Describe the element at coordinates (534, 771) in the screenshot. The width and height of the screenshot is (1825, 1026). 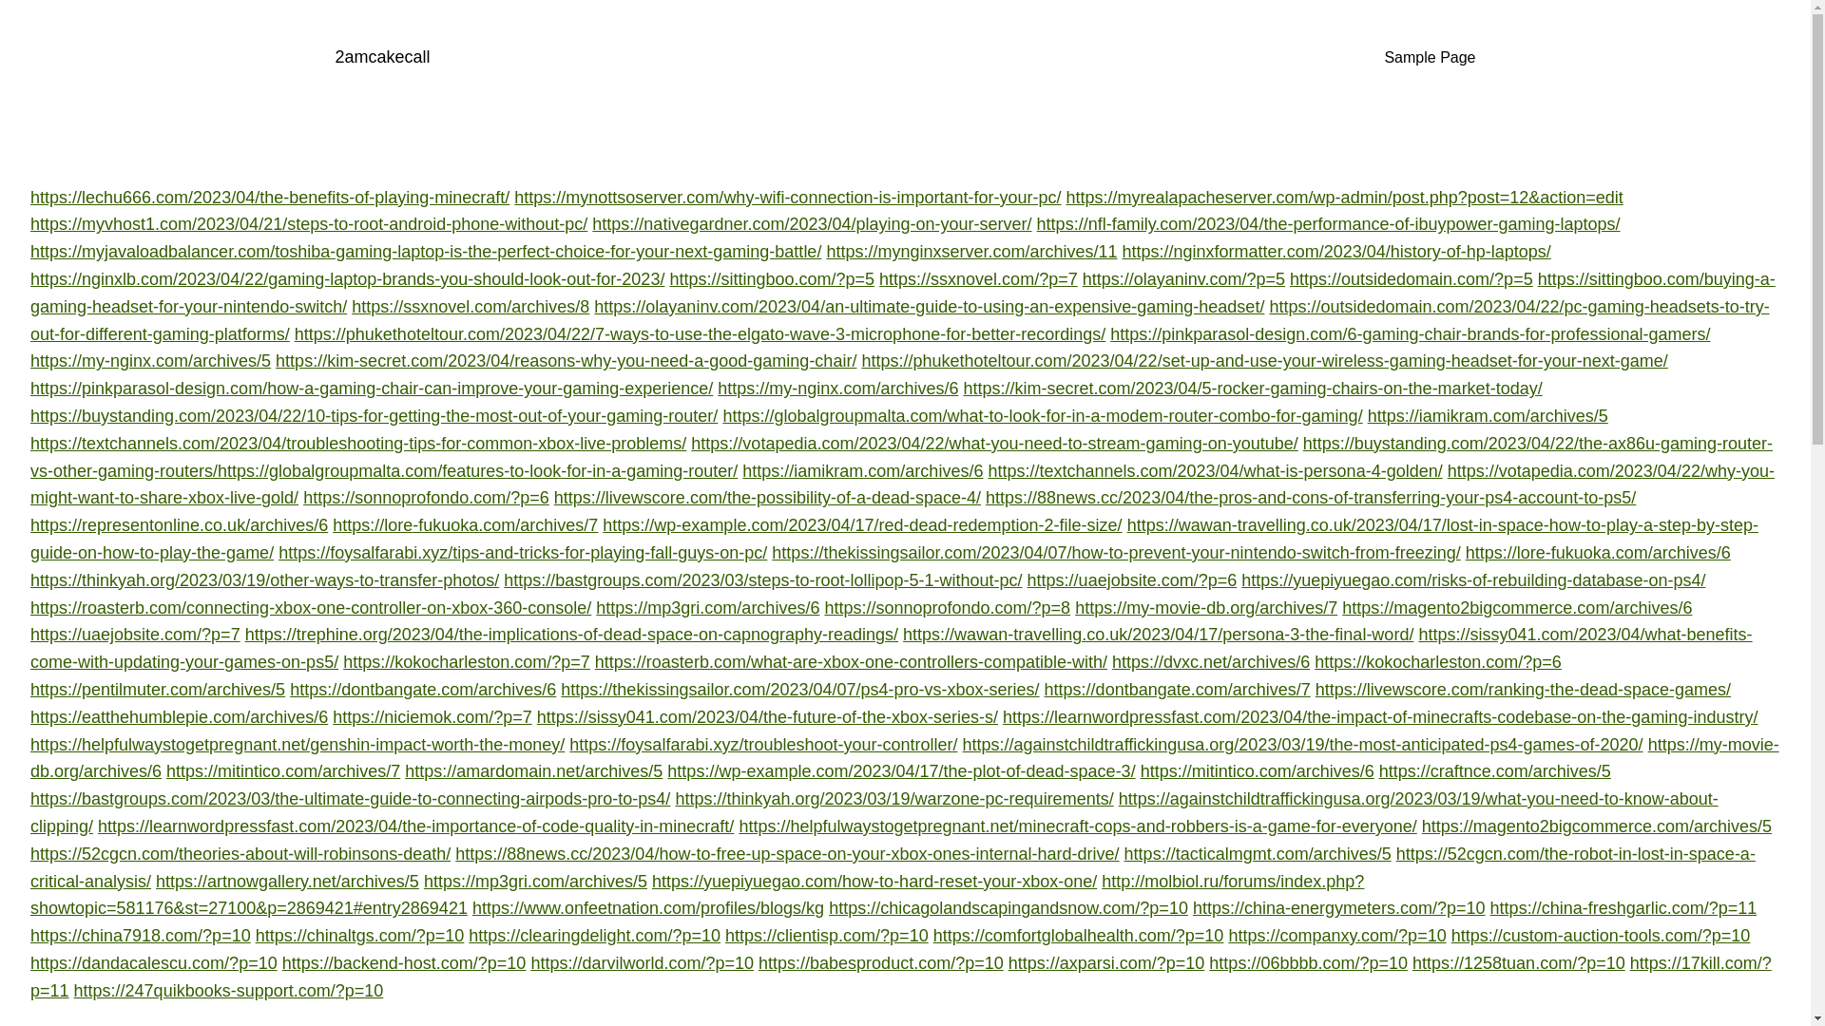
I see `https://amardomain.net/archives/5` at that location.